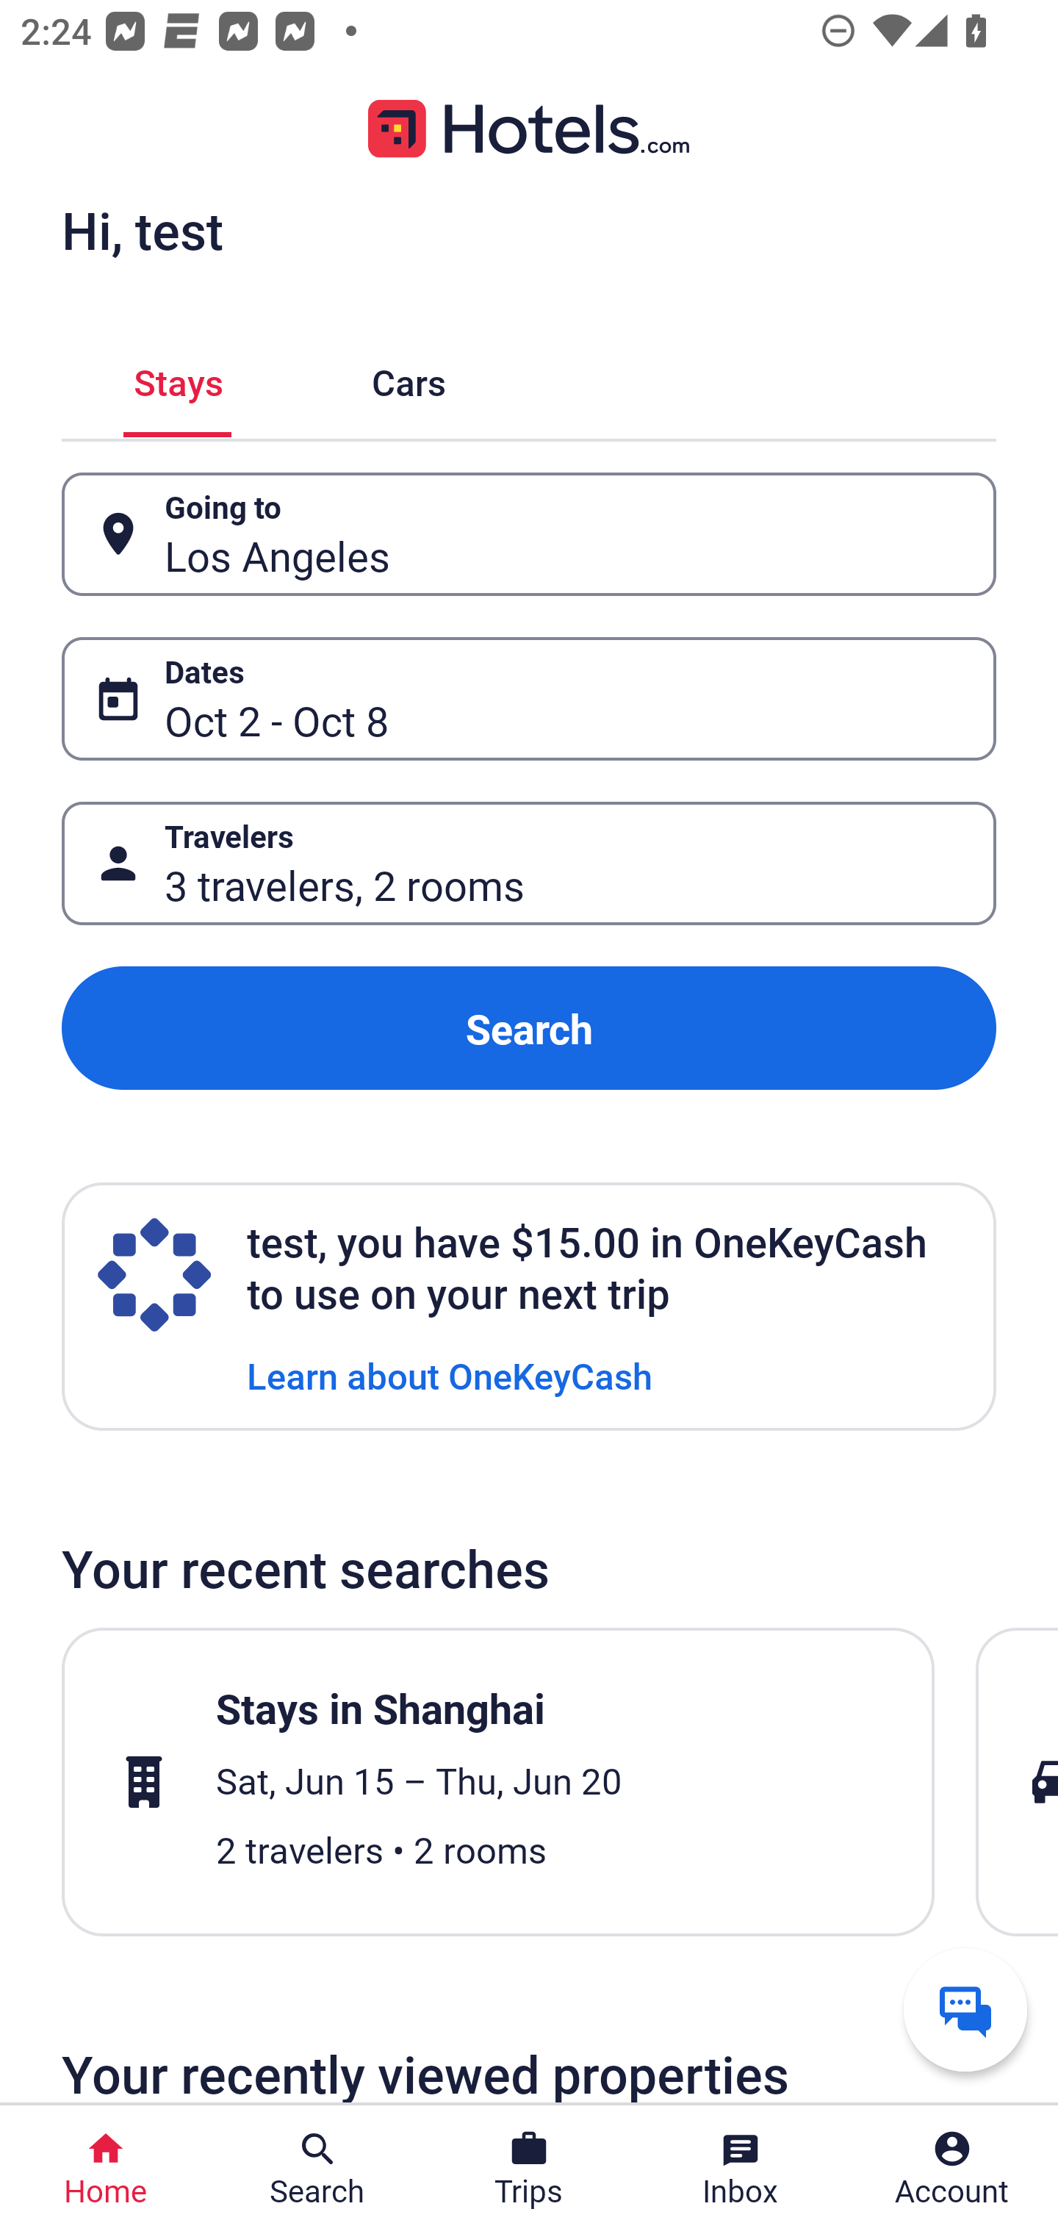 This screenshot has width=1058, height=2234. What do you see at coordinates (529, 2169) in the screenshot?
I see `Trips Trips Button` at bounding box center [529, 2169].